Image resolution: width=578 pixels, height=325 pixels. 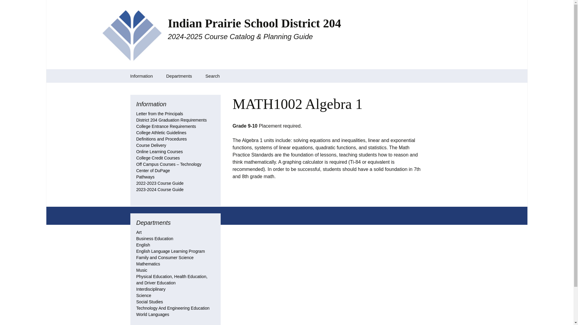 What do you see at coordinates (160, 183) in the screenshot?
I see `2022-2023 Course Guide` at bounding box center [160, 183].